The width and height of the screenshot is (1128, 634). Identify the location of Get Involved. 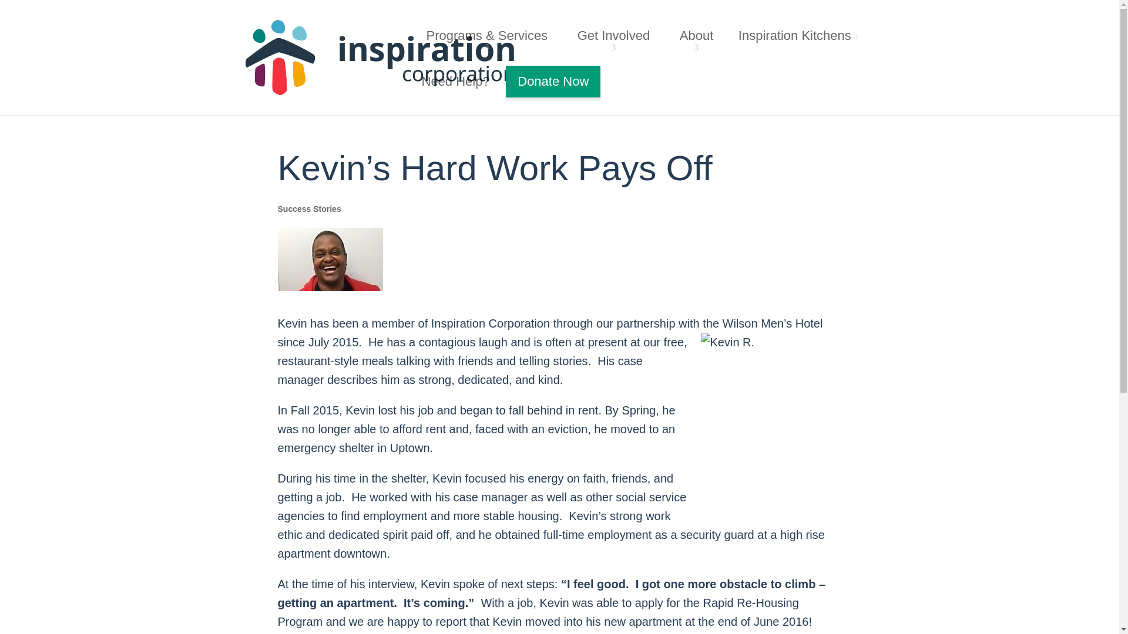
(616, 35).